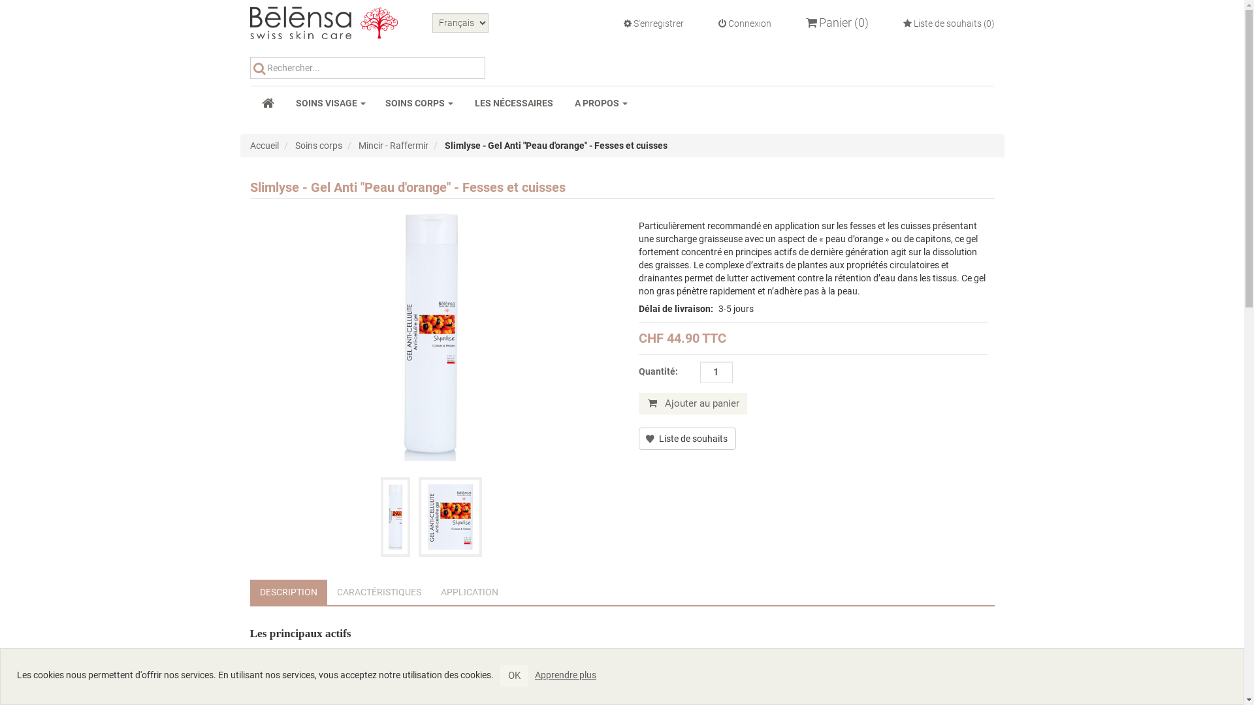 This screenshot has height=705, width=1254. I want to click on S'enregistrer, so click(653, 23).